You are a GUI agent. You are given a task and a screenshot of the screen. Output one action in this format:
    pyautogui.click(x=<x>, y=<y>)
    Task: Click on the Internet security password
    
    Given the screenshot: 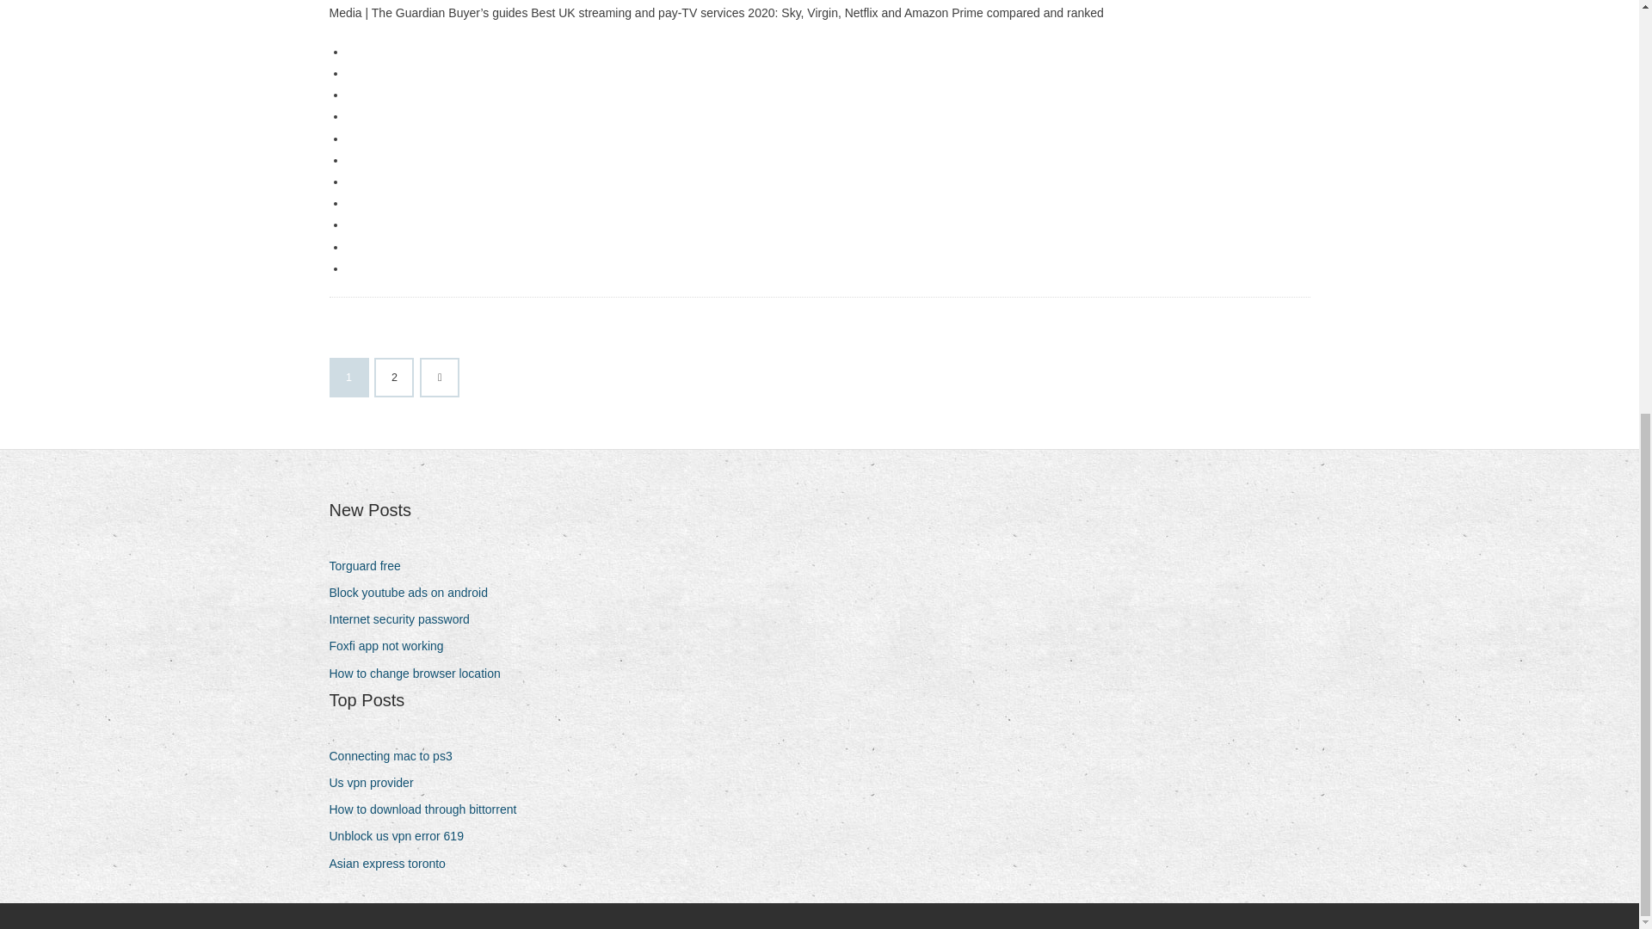 What is the action you would take?
    pyautogui.click(x=405, y=619)
    